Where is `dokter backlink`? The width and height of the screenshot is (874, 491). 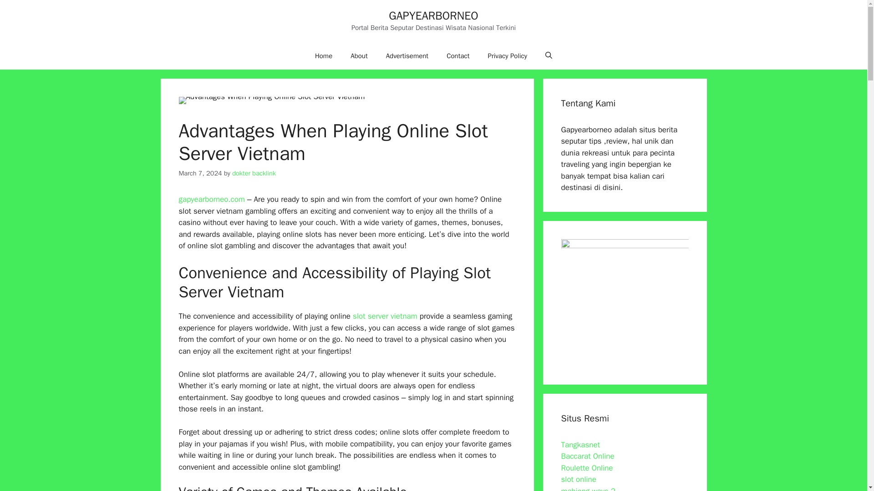 dokter backlink is located at coordinates (254, 173).